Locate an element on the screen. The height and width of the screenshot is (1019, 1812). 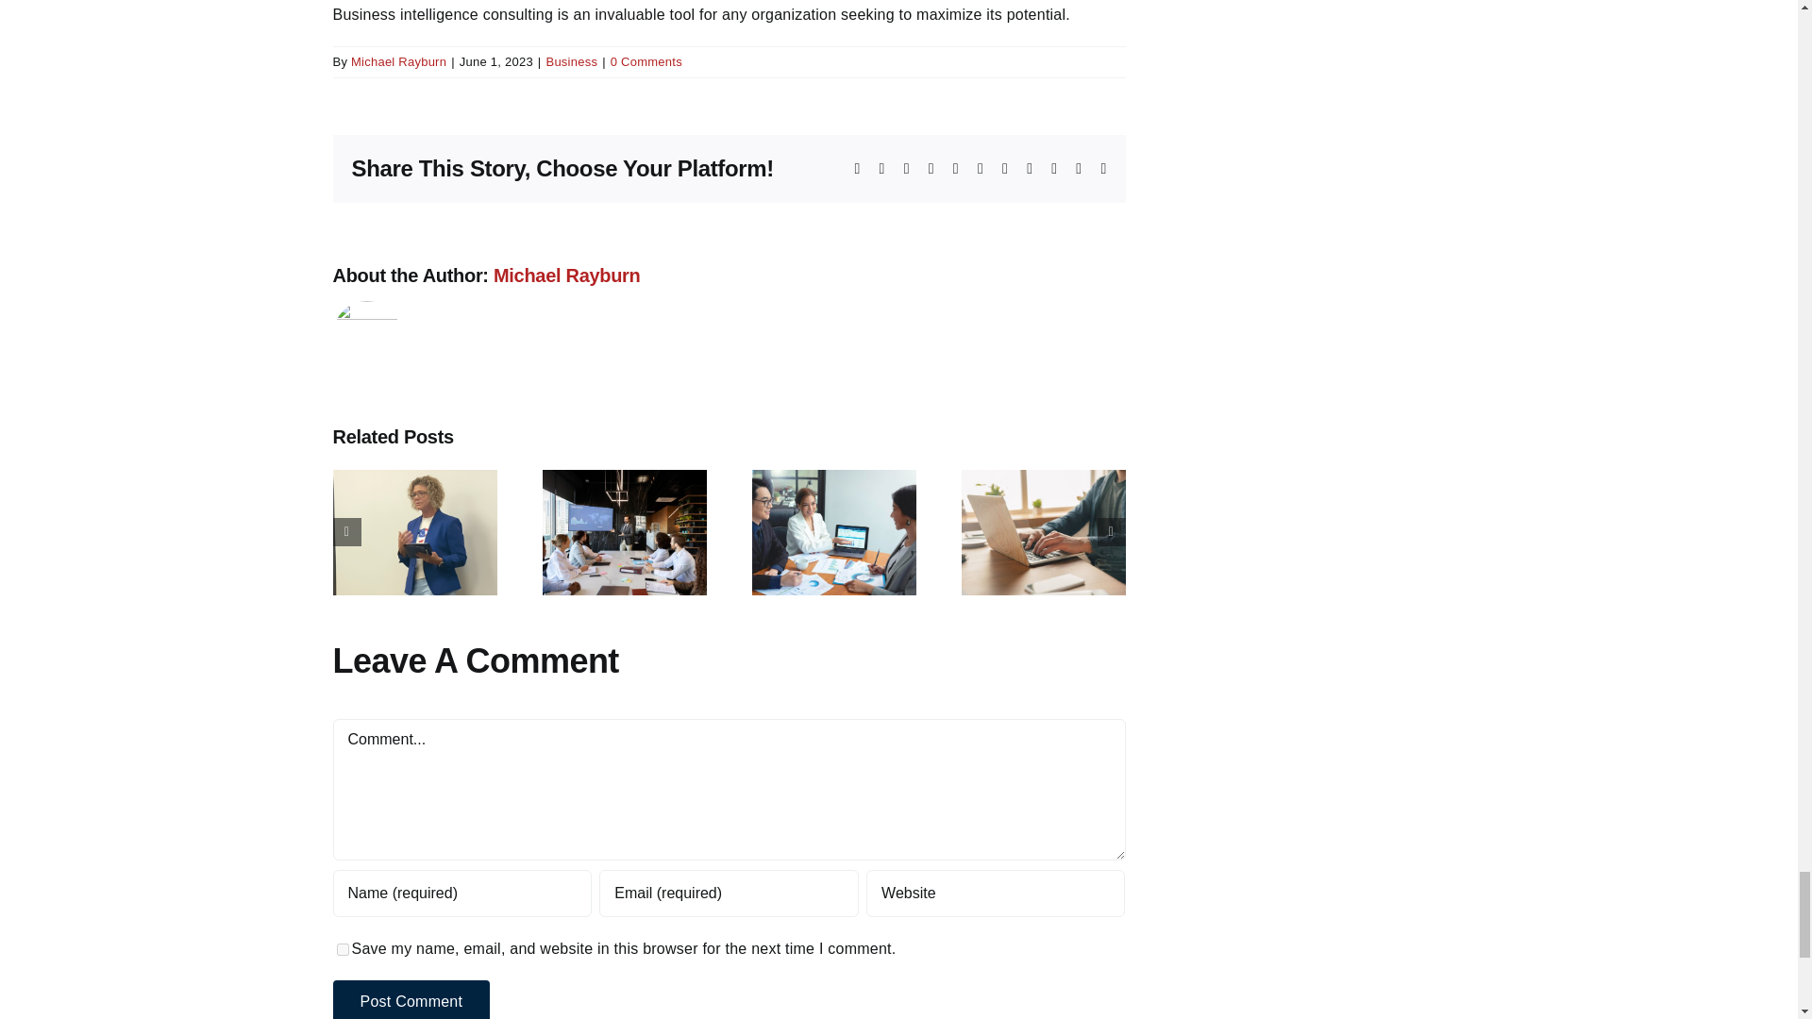
Post Comment is located at coordinates (410, 999).